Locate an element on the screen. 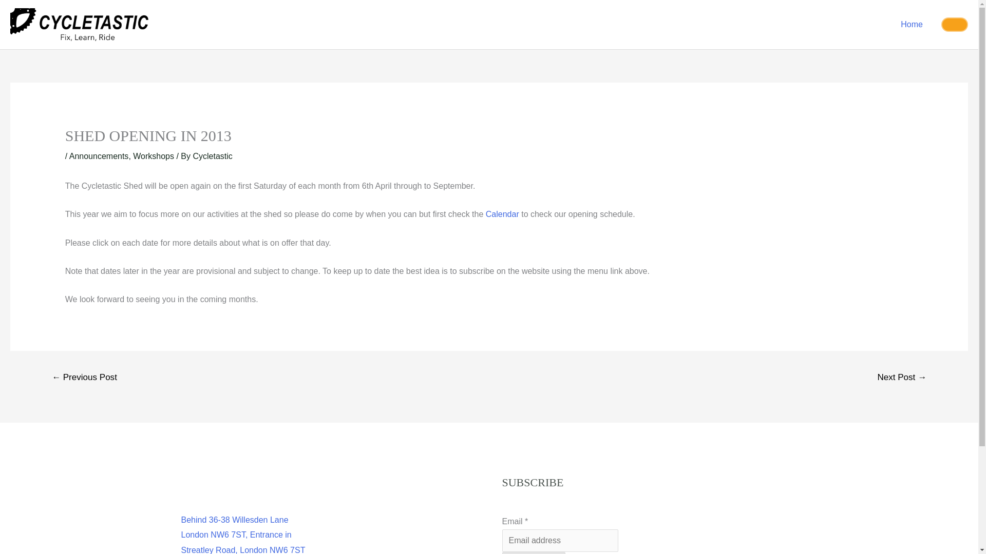 This screenshot has width=986, height=554. Home is located at coordinates (911, 25).